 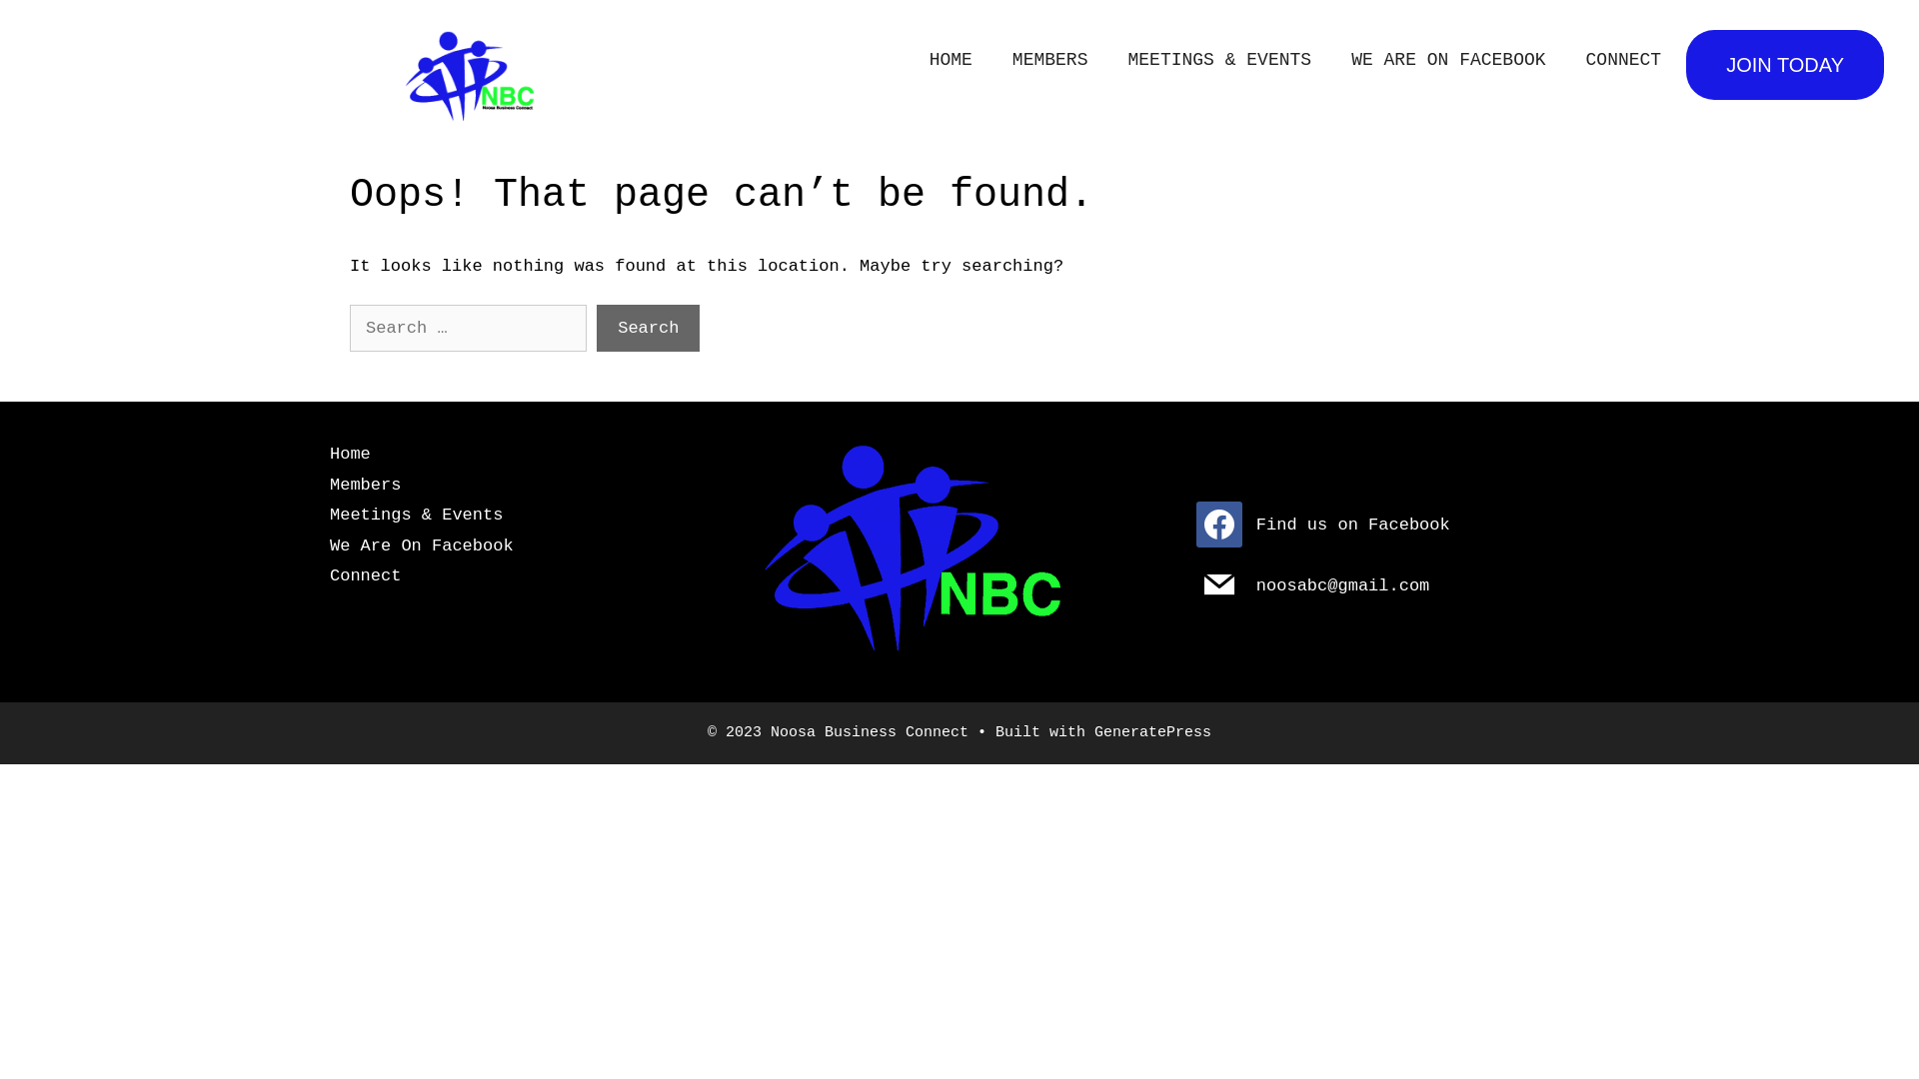 I want to click on CONNECT, so click(x=1624, y=60).